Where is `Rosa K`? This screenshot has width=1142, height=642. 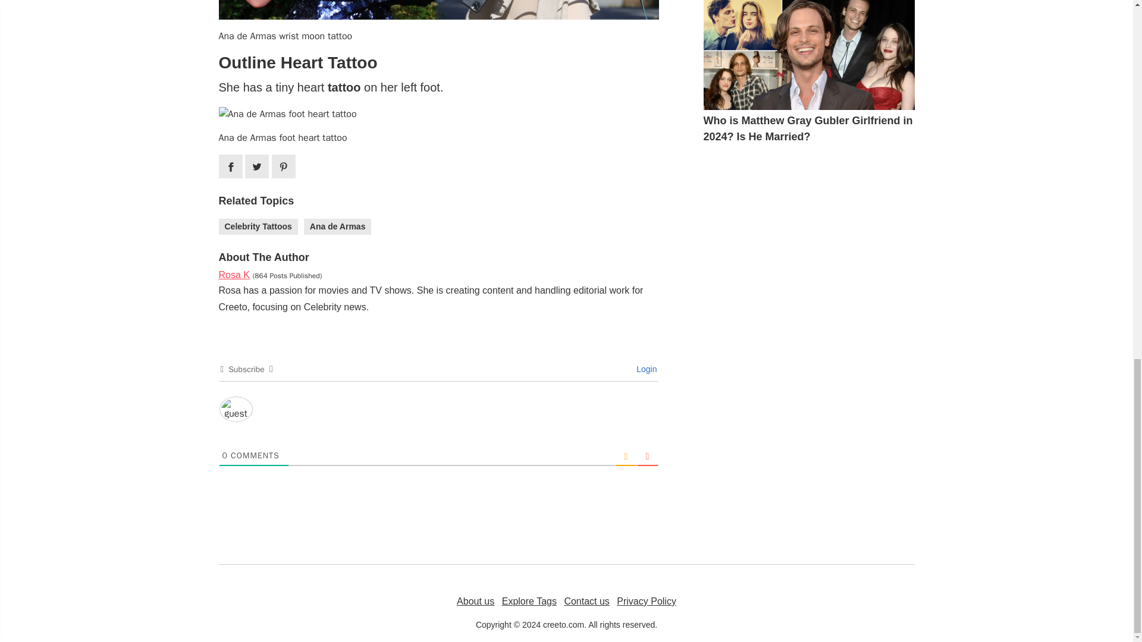
Rosa K is located at coordinates (234, 275).